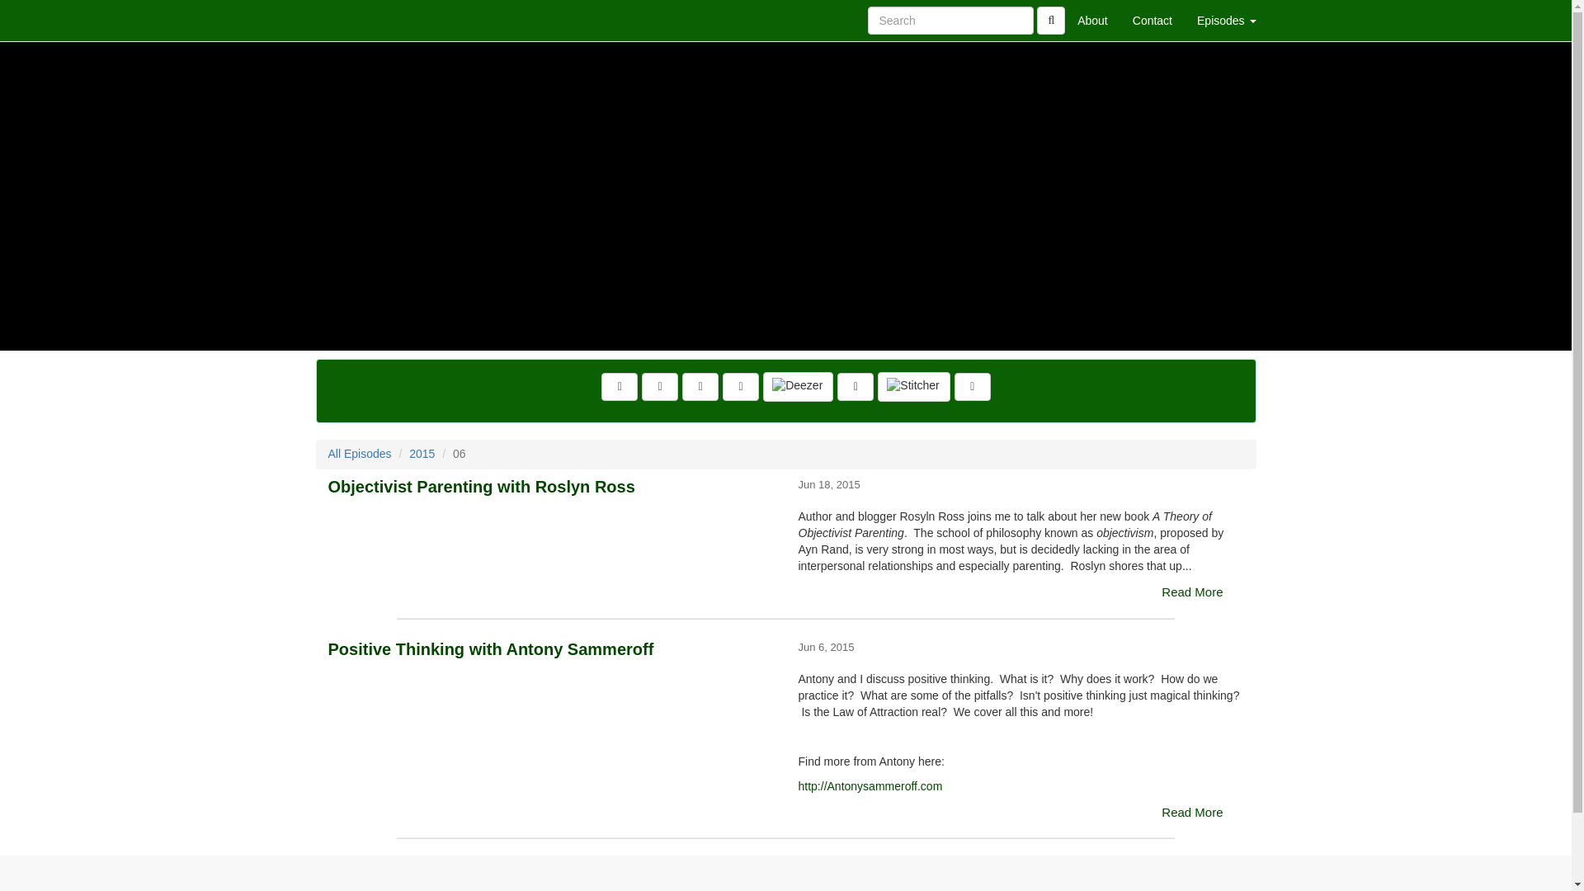 This screenshot has width=1584, height=891. Describe the element at coordinates (973, 387) in the screenshot. I see `Go To YouTube Channel` at that location.